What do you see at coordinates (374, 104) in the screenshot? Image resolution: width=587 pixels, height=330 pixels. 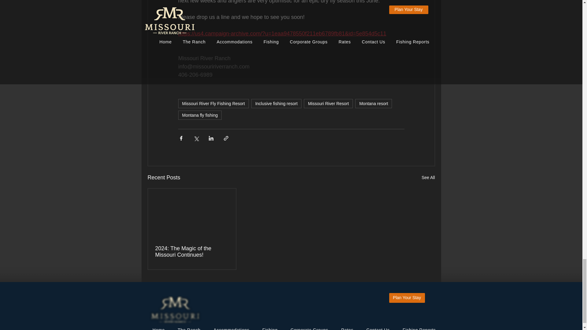 I see `Montana resort` at bounding box center [374, 104].